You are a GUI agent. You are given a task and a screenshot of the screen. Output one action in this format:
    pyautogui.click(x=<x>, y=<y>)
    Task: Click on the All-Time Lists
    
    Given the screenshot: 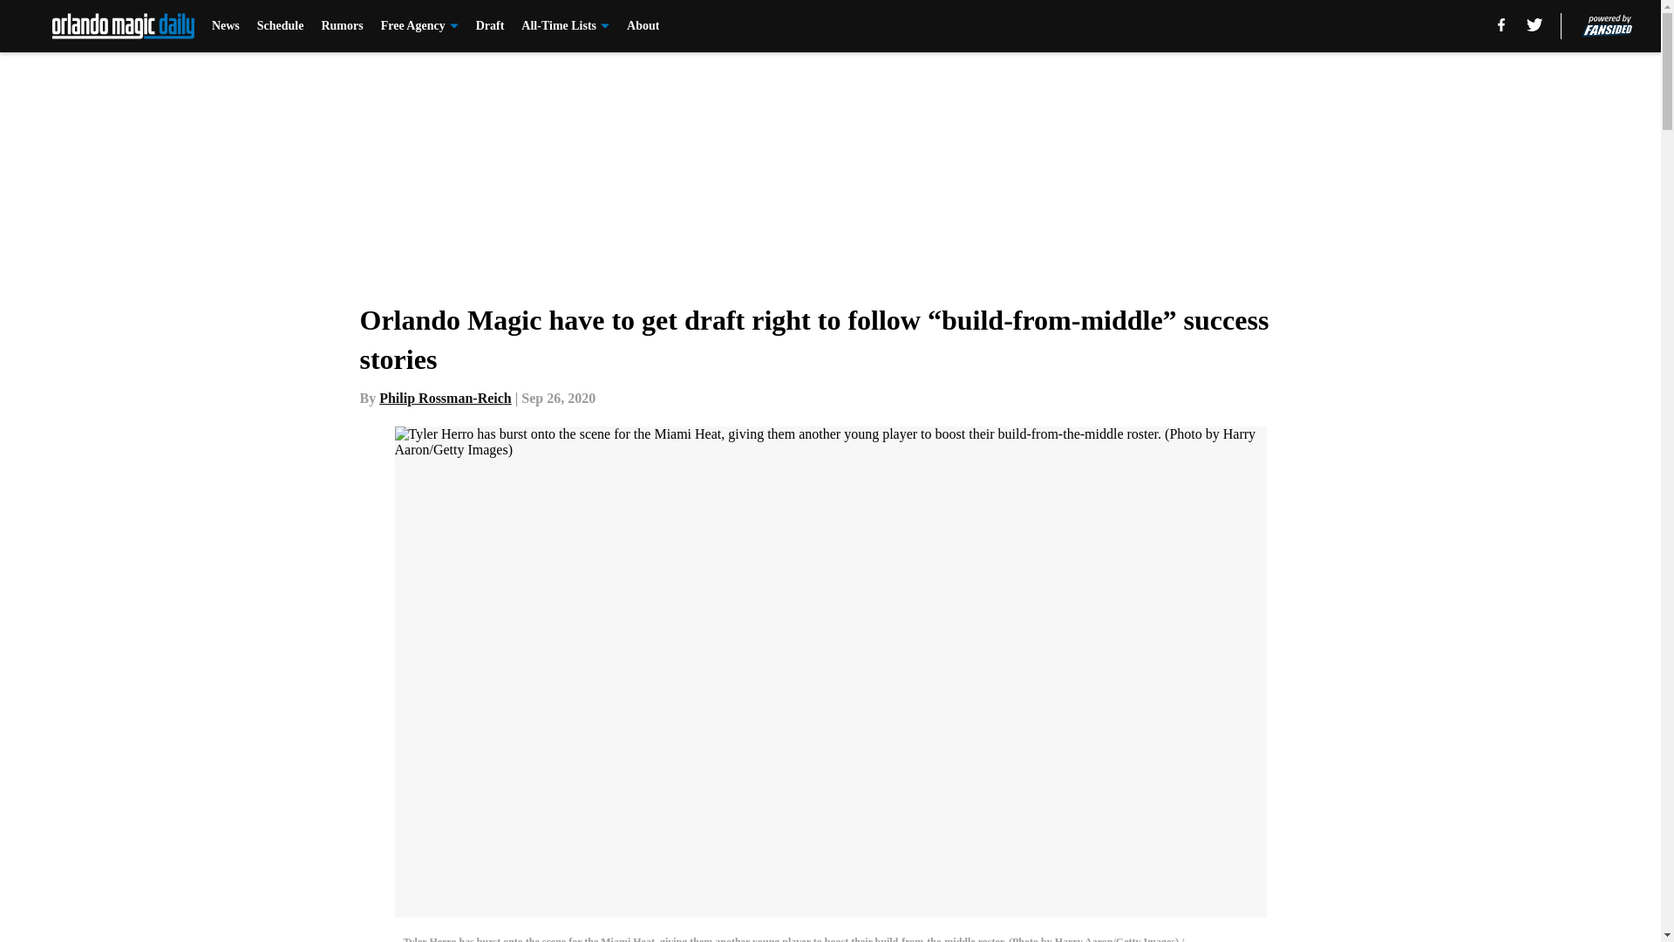 What is the action you would take?
    pyautogui.click(x=565, y=26)
    